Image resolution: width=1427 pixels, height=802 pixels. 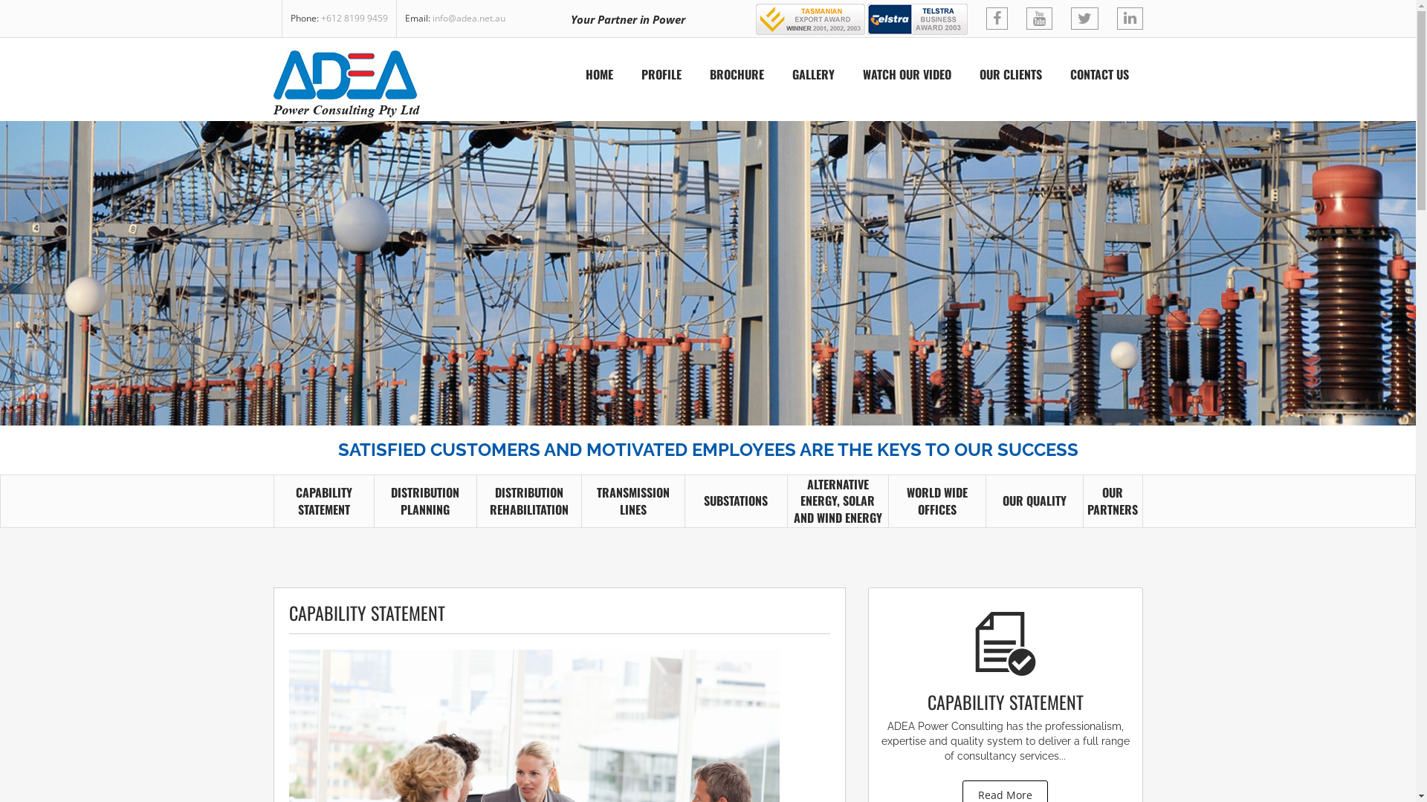 What do you see at coordinates (425, 501) in the screenshot?
I see `DISTRIBUTION PLANNING` at bounding box center [425, 501].